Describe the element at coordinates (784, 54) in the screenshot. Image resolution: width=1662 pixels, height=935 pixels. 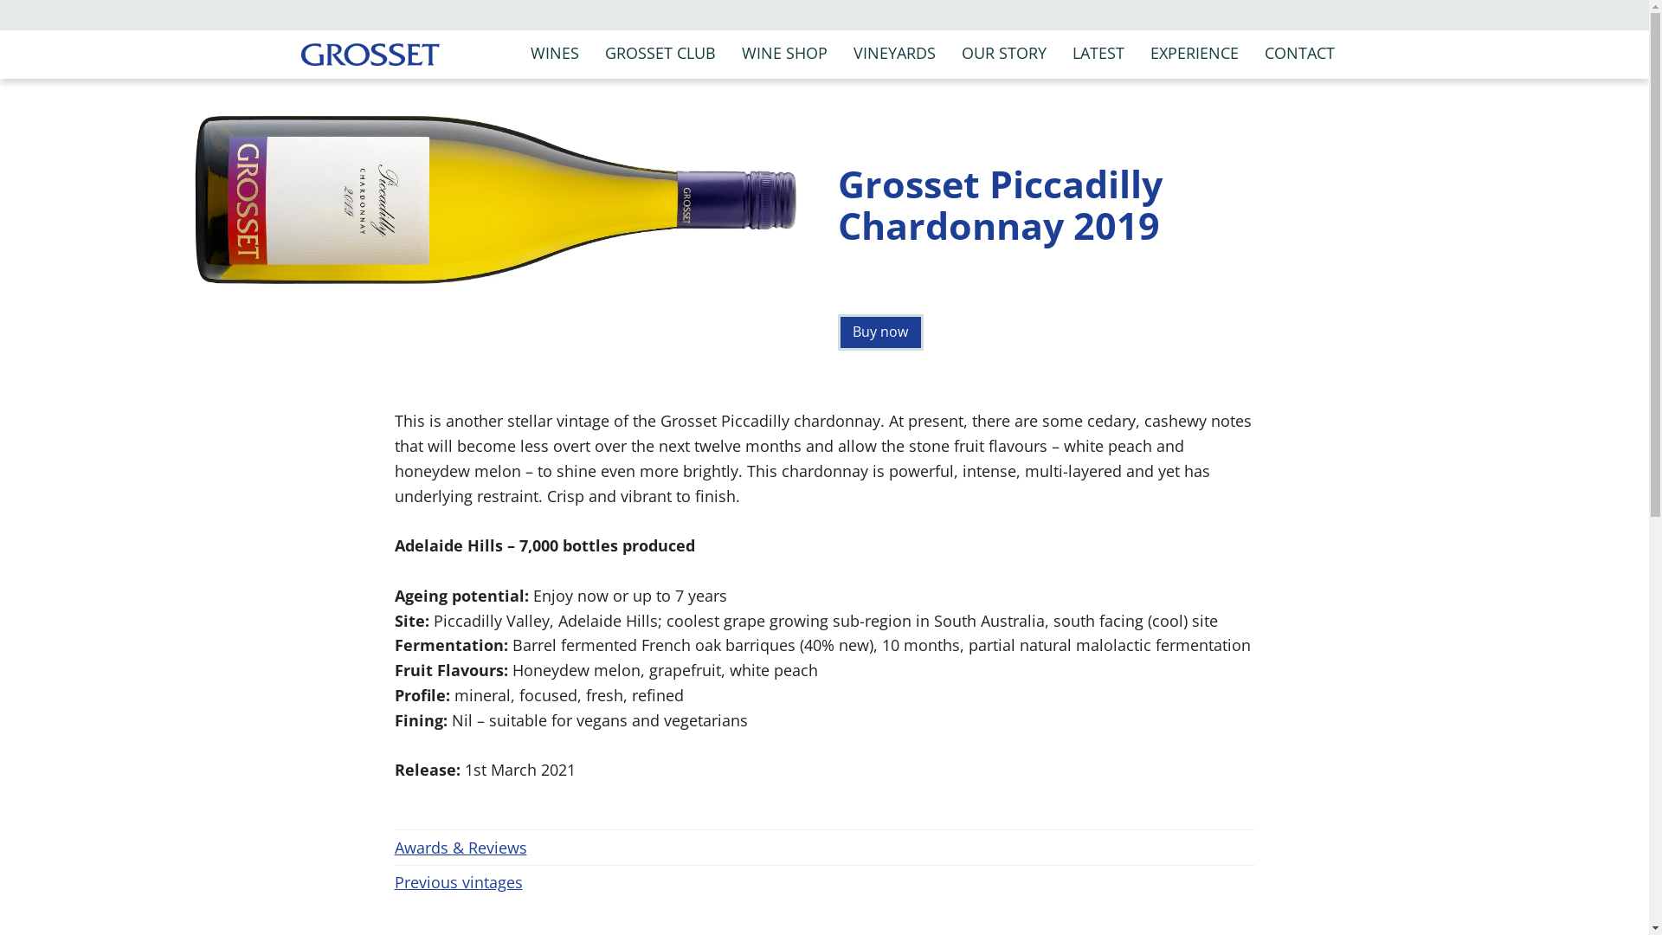
I see `WINE SHOP` at that location.